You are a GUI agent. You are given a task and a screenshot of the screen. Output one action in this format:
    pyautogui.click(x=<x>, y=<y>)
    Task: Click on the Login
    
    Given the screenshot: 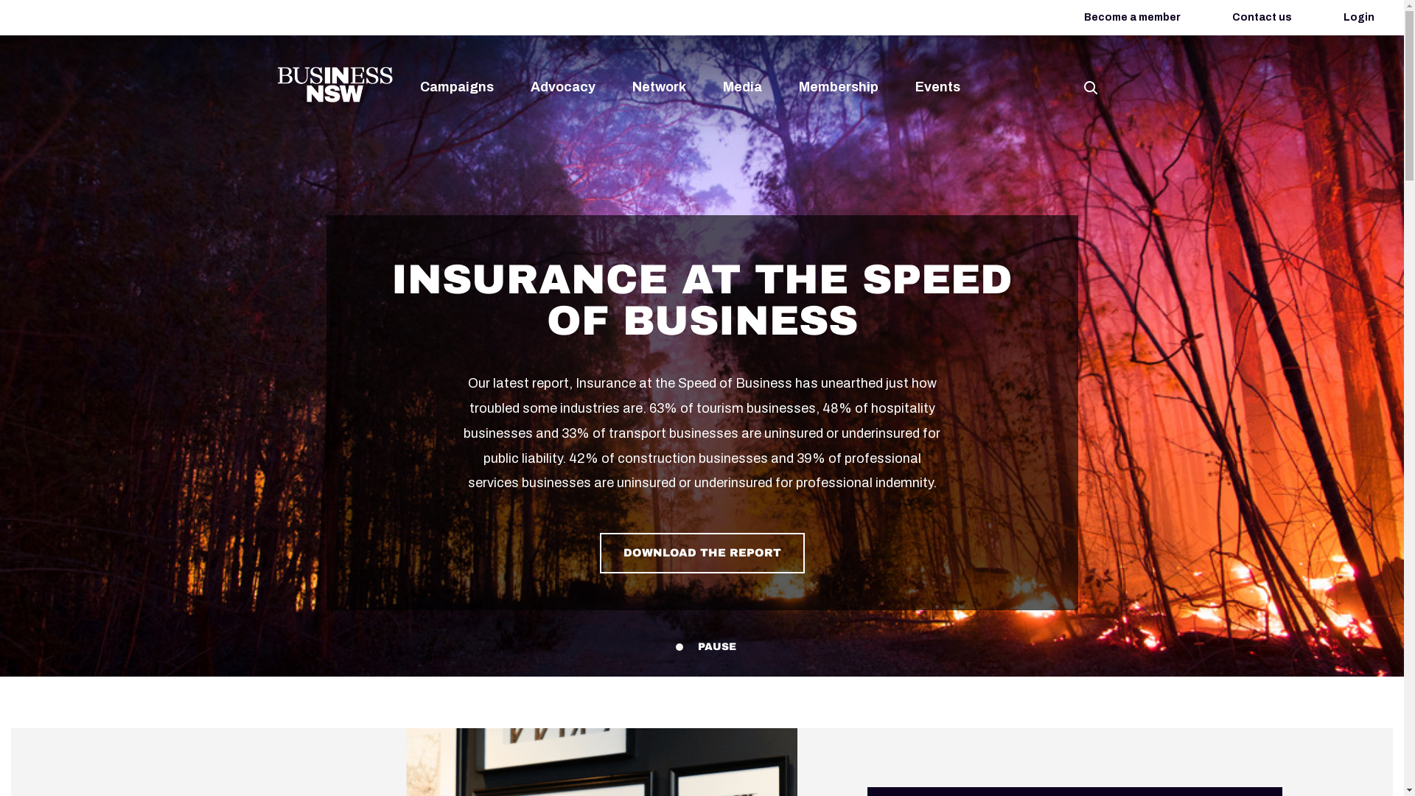 What is the action you would take?
    pyautogui.click(x=1359, y=18)
    